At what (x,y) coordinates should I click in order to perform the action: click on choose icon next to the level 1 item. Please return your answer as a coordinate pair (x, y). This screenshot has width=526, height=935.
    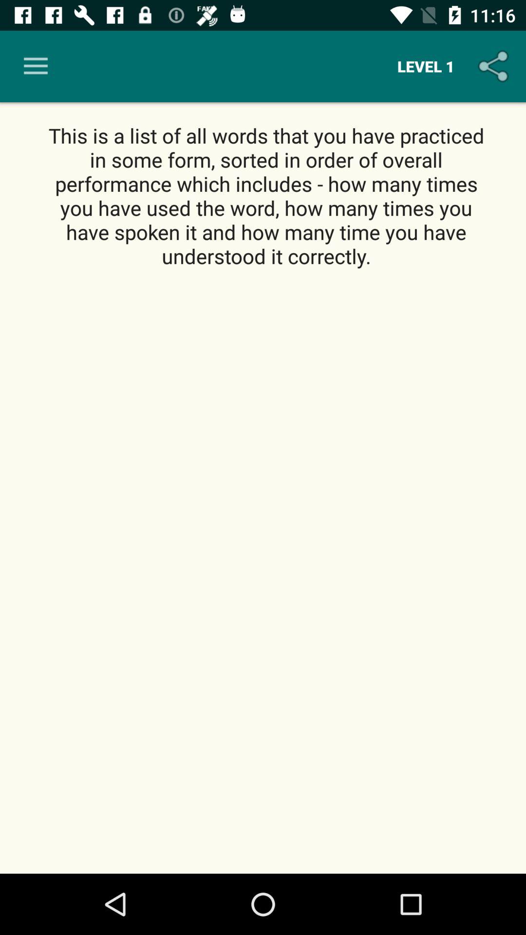
    Looking at the image, I should click on (495, 66).